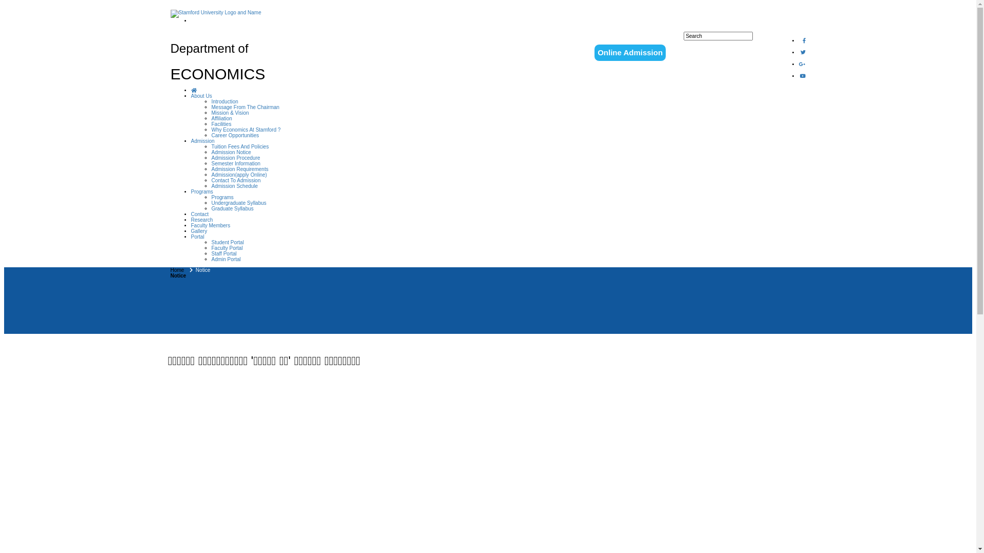 The image size is (984, 553). Describe the element at coordinates (221, 119) in the screenshot. I see `Affiliation` at that location.